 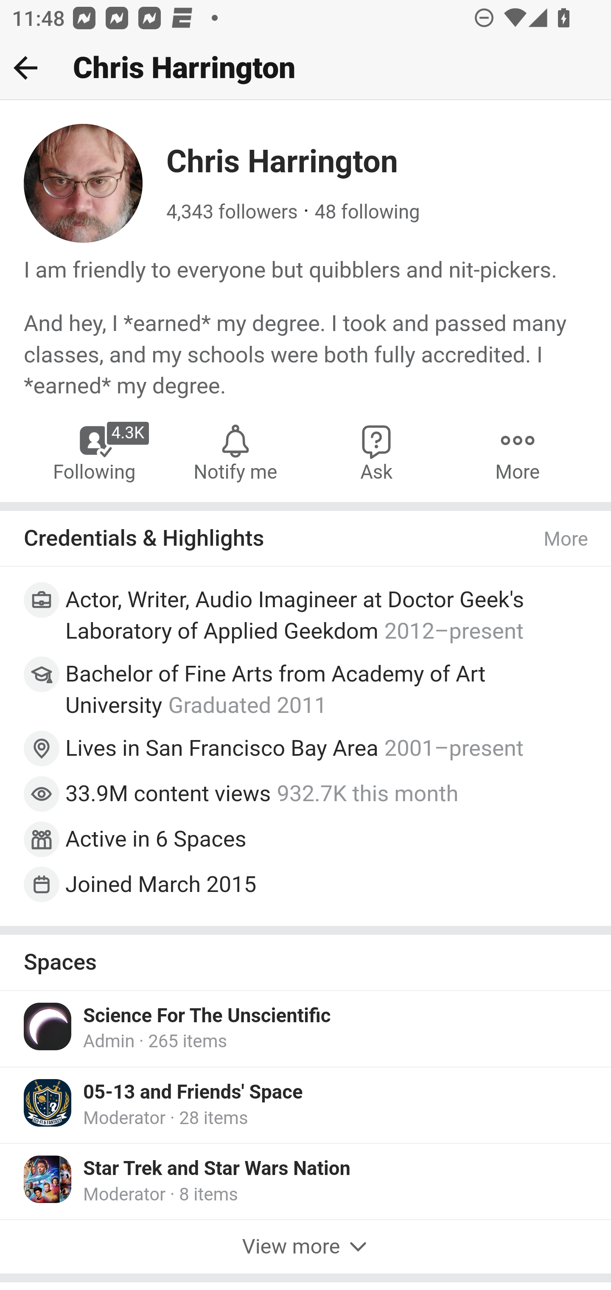 I want to click on 05-13 and Friends' Space, so click(x=193, y=1092).